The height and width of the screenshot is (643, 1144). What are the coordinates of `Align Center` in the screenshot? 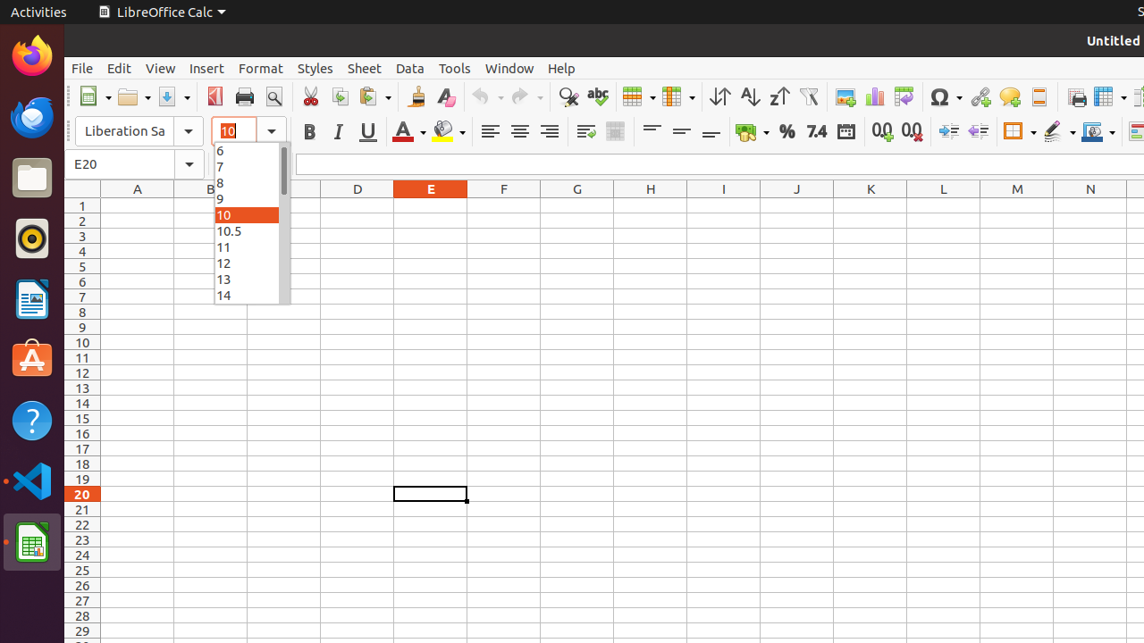 It's located at (520, 132).